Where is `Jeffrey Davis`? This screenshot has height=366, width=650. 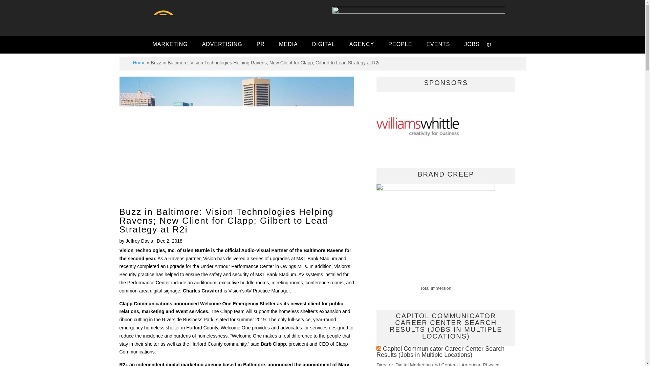
Jeffrey Davis is located at coordinates (139, 241).